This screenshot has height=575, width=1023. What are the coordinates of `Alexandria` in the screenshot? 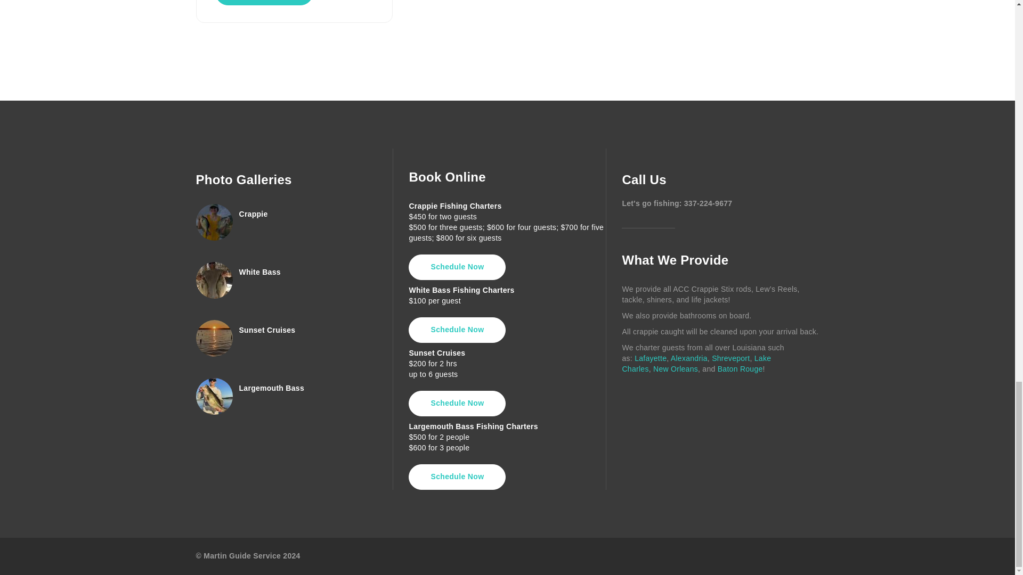 It's located at (689, 358).